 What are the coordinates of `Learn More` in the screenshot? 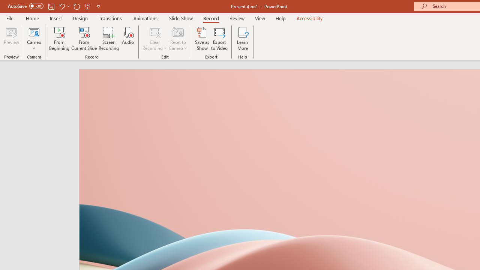 It's located at (242, 38).